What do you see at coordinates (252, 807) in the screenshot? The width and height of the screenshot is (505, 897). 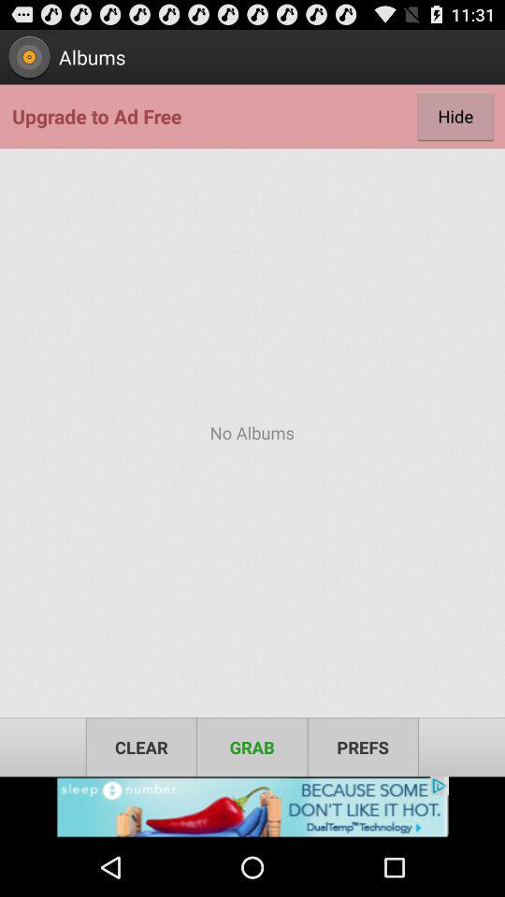 I see `advertisement for sleep number` at bounding box center [252, 807].